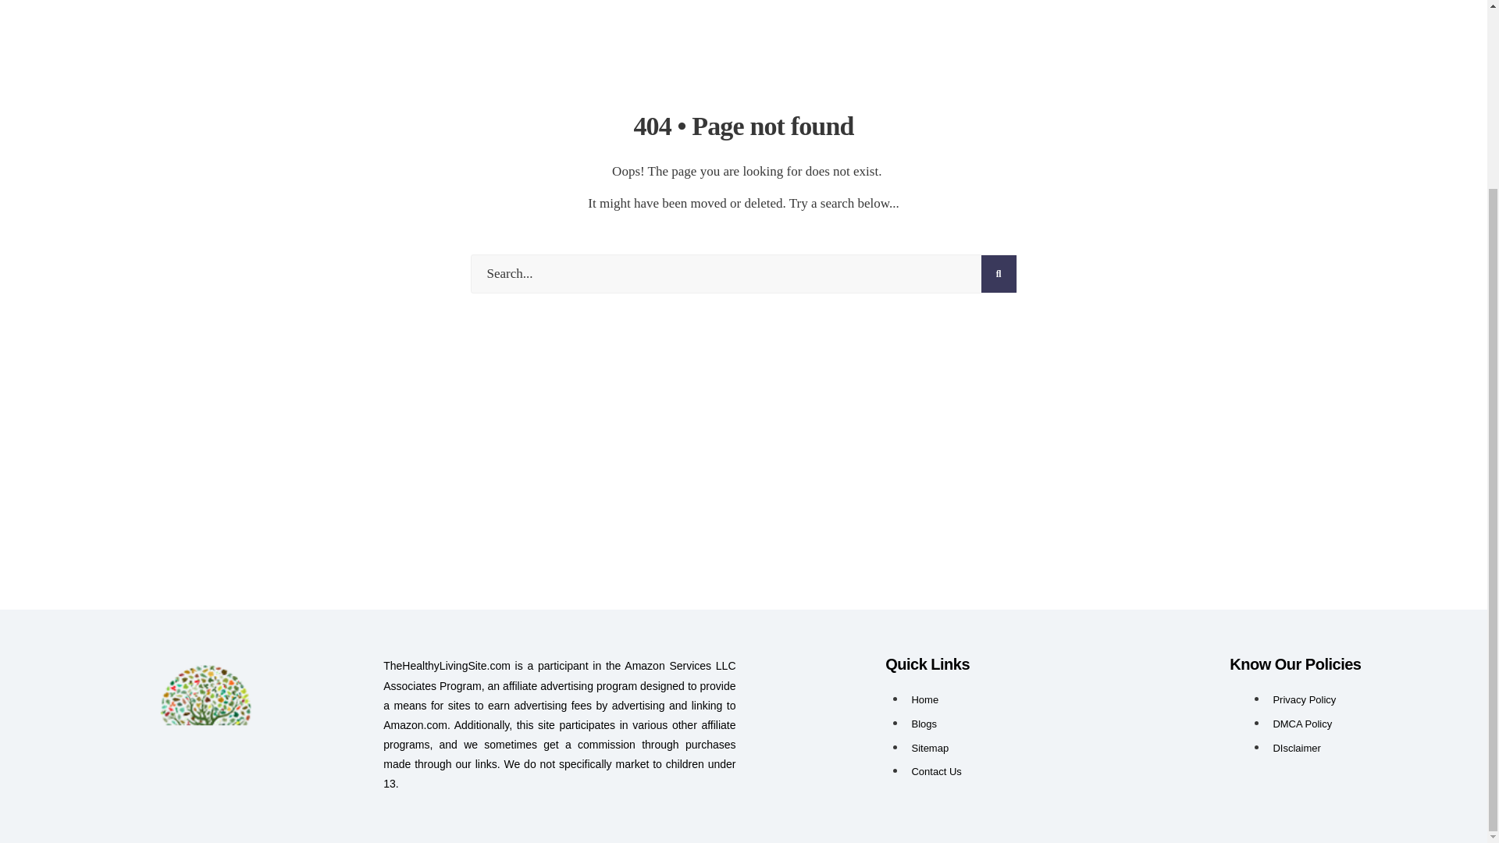  What do you see at coordinates (930, 748) in the screenshot?
I see `Sitemap` at bounding box center [930, 748].